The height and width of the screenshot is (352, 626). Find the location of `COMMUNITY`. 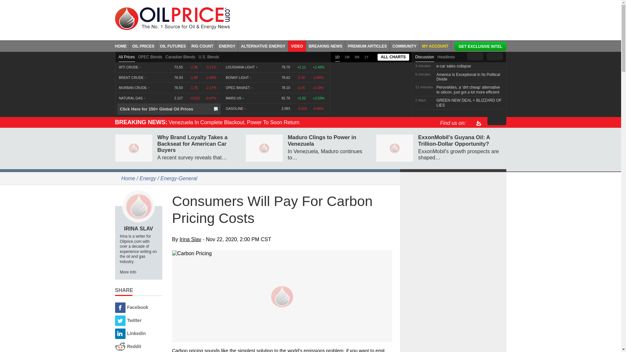

COMMUNITY is located at coordinates (405, 46).